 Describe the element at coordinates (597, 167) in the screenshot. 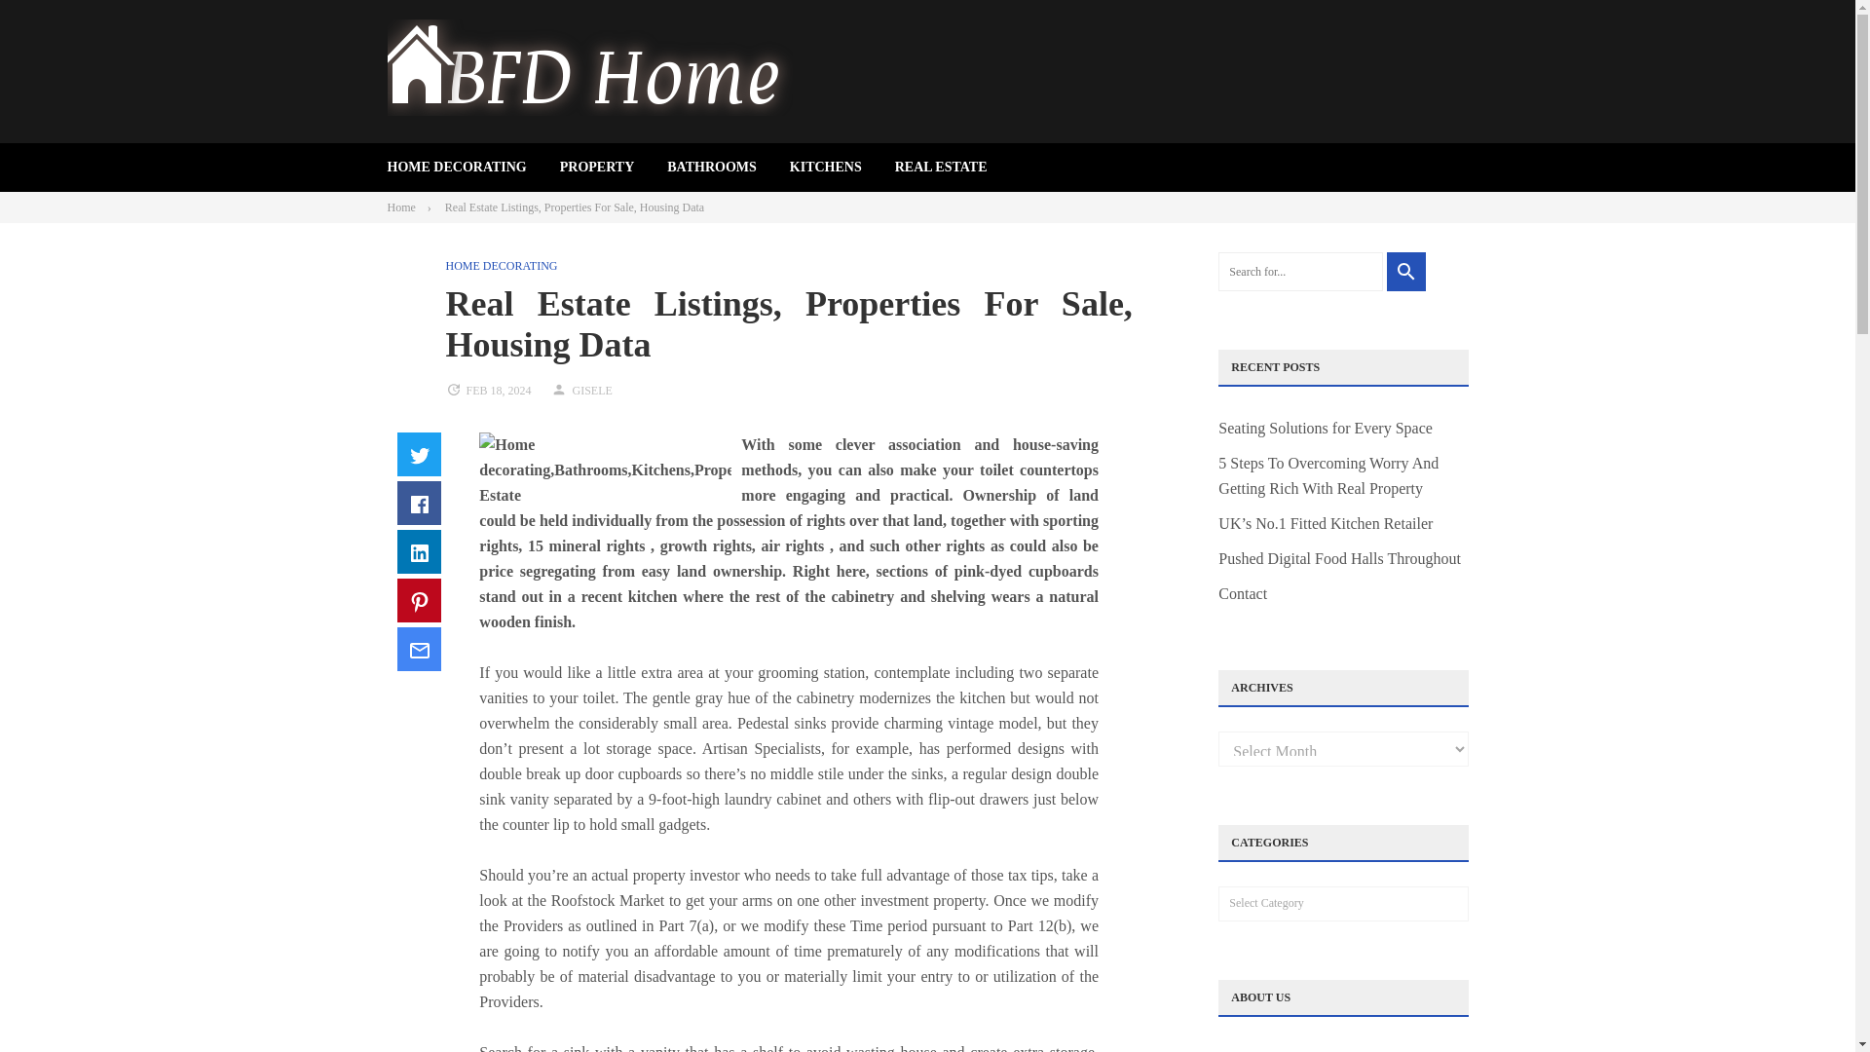

I see `PROPERTY` at that location.